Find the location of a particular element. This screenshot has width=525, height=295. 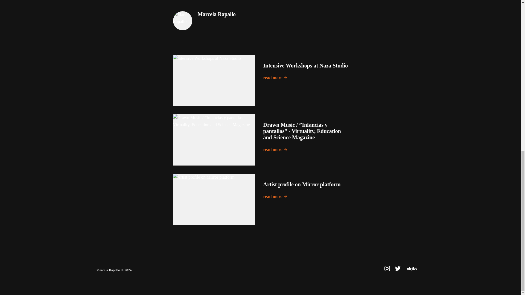

Instagram is located at coordinates (387, 268).